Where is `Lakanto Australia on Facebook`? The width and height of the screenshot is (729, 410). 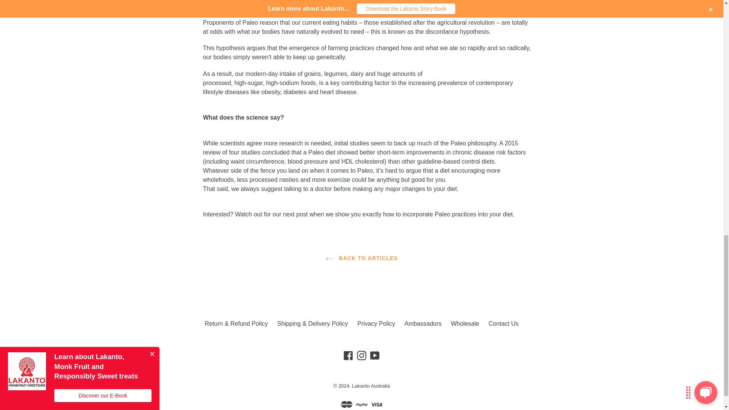 Lakanto Australia on Facebook is located at coordinates (349, 355).